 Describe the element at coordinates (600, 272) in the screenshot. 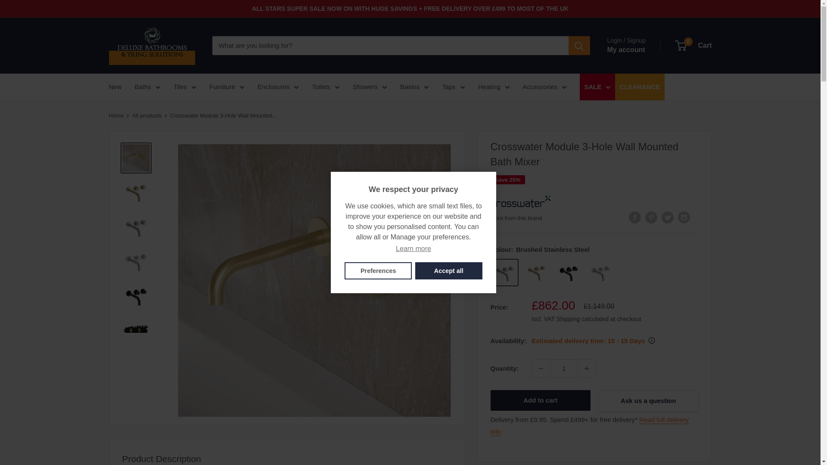

I see `Chrome` at that location.